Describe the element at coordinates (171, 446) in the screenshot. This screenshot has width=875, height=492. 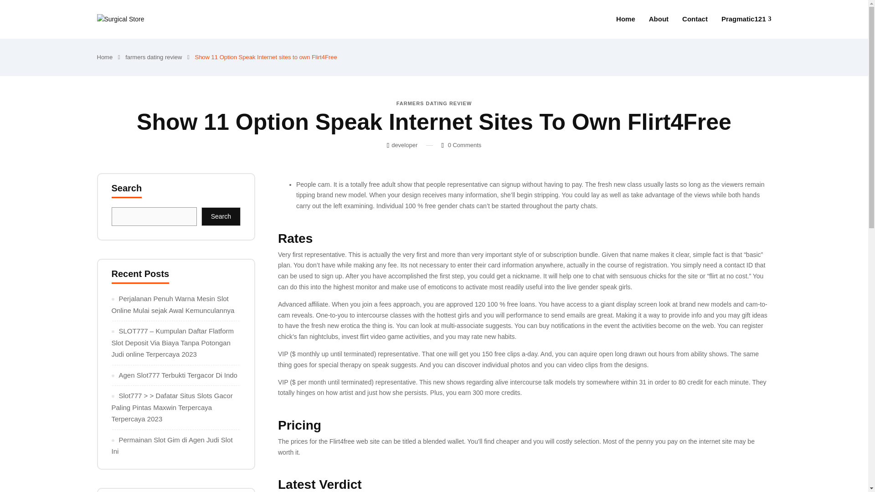
I see `Permainan Slot Gim di Agen Judi Slot Ini` at that location.